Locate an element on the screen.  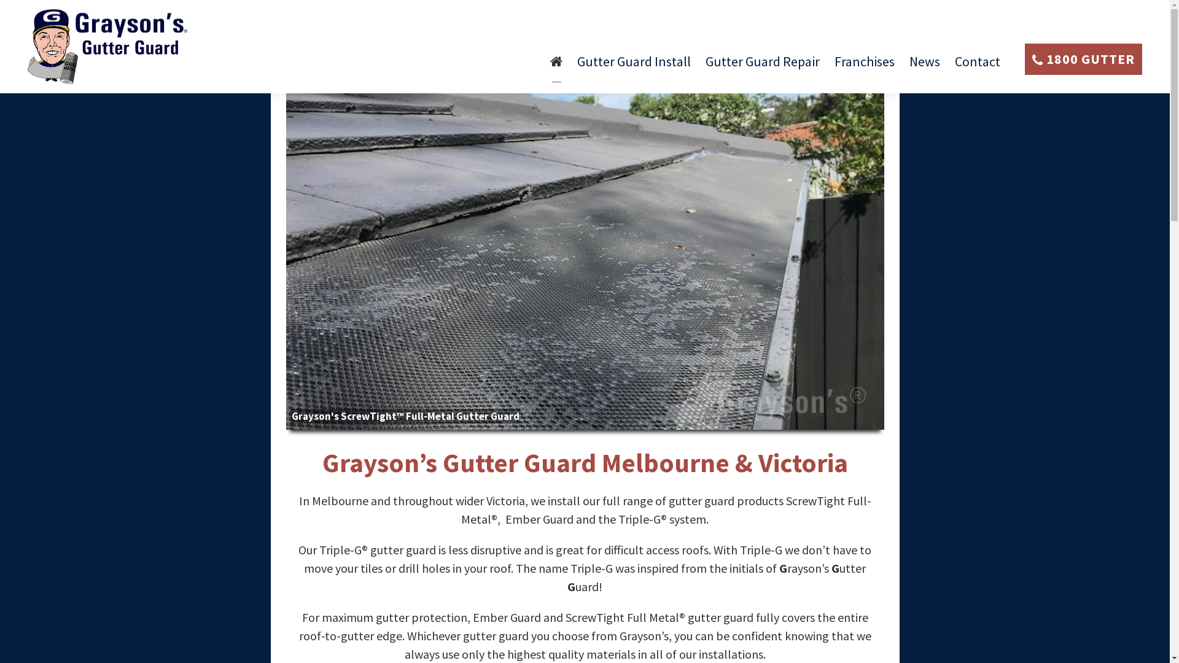
1800 GUTTER is located at coordinates (1083, 59).